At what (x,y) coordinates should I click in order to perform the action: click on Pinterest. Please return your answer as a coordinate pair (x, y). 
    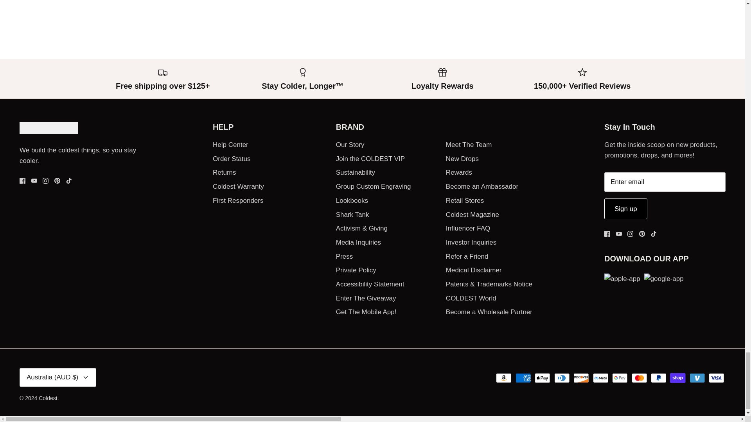
    Looking at the image, I should click on (57, 181).